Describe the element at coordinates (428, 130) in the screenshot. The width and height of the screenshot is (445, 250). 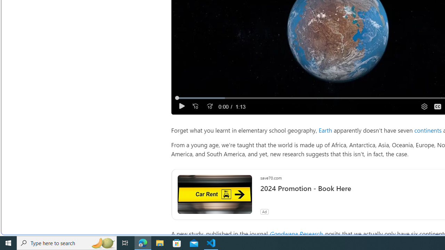
I see `continents` at that location.